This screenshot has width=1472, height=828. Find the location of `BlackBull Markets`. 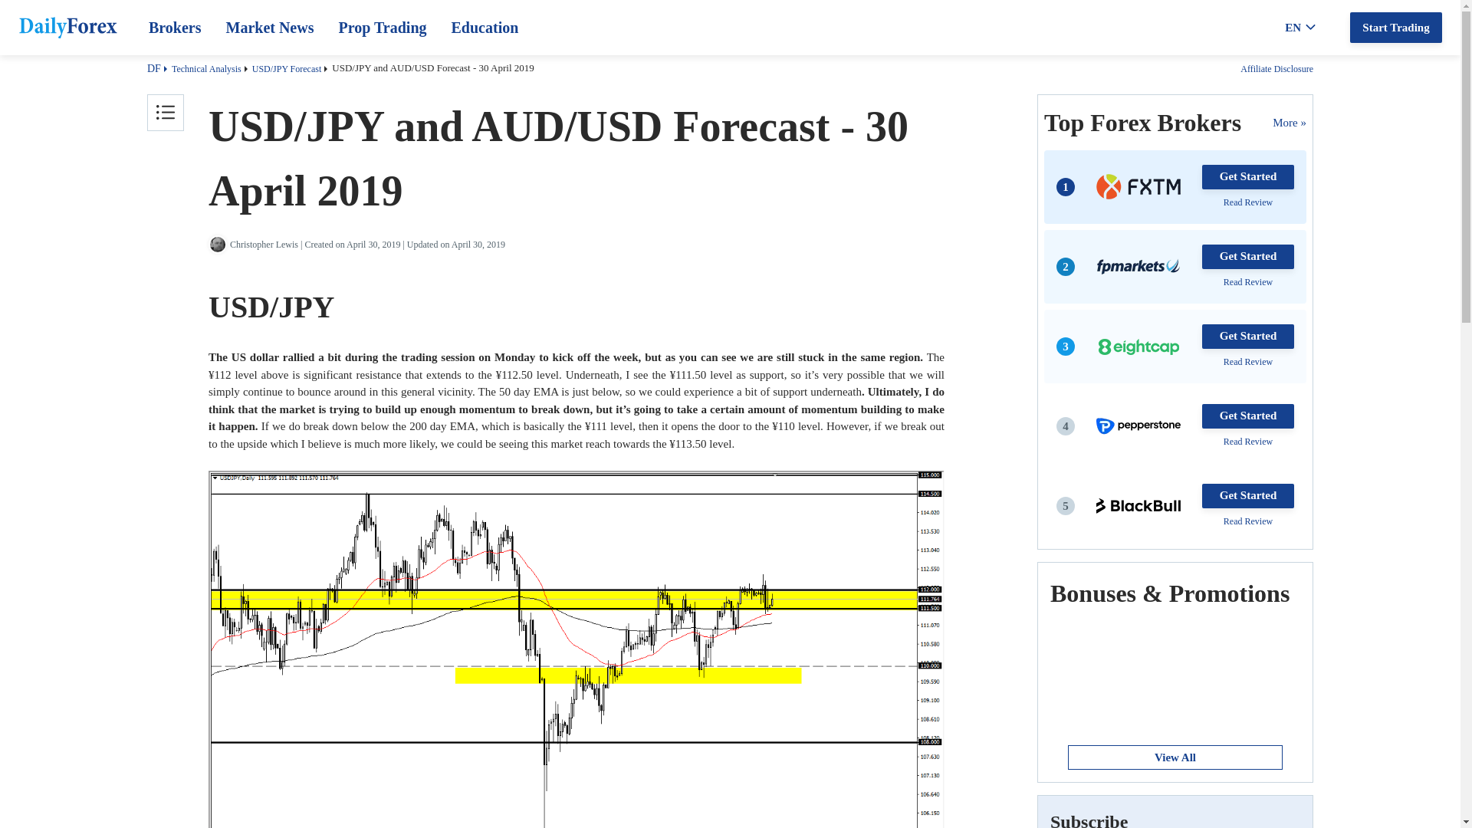

BlackBull Markets is located at coordinates (1138, 506).